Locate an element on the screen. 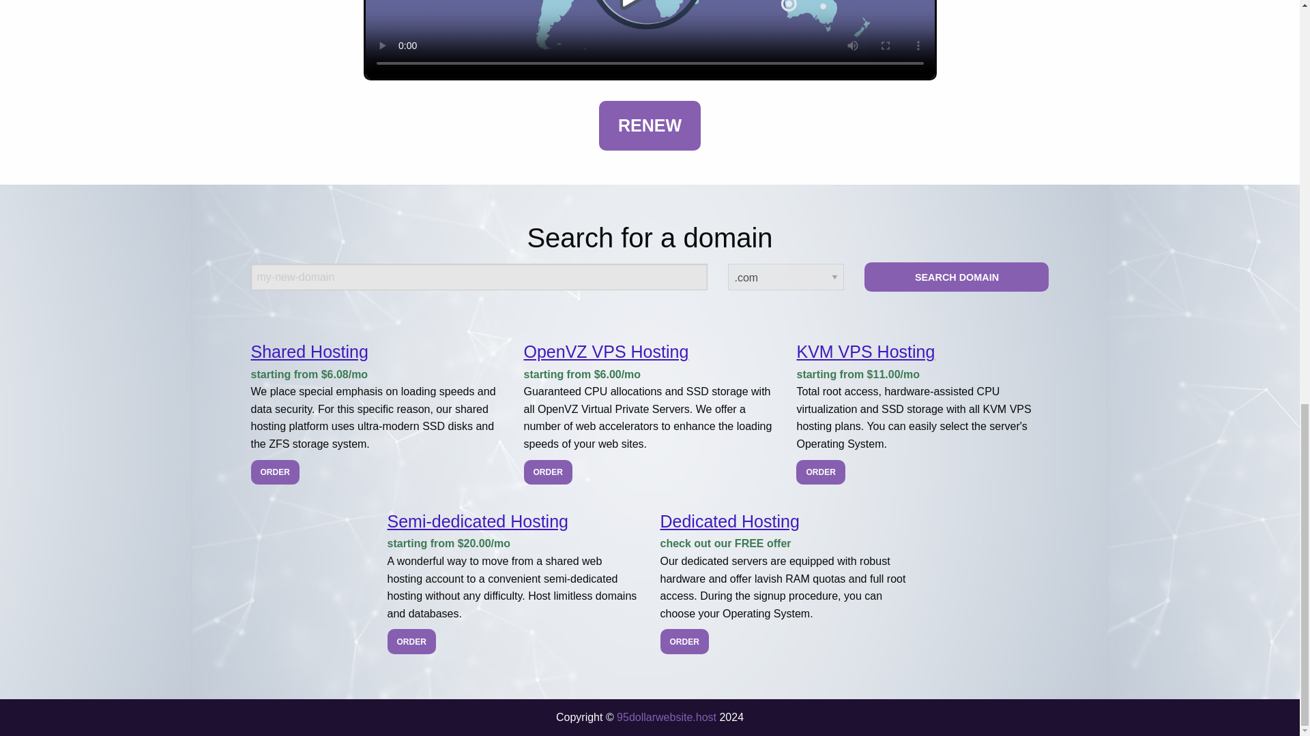  95dollarwebsite.host is located at coordinates (667, 717).